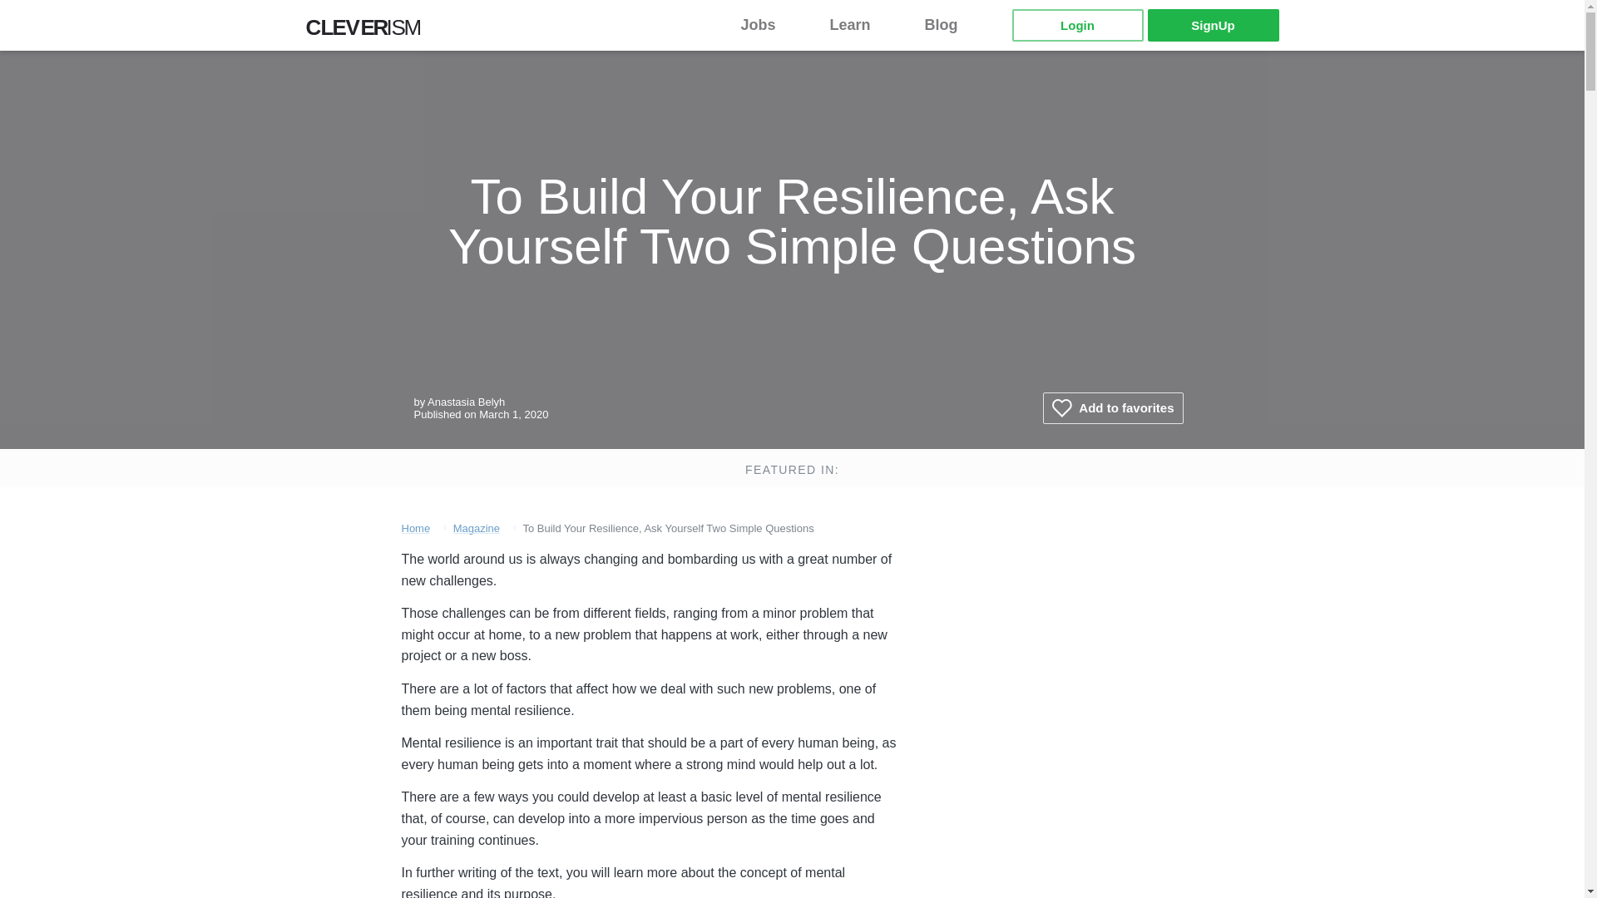 This screenshot has width=1597, height=898. What do you see at coordinates (860, 25) in the screenshot?
I see `Learn` at bounding box center [860, 25].